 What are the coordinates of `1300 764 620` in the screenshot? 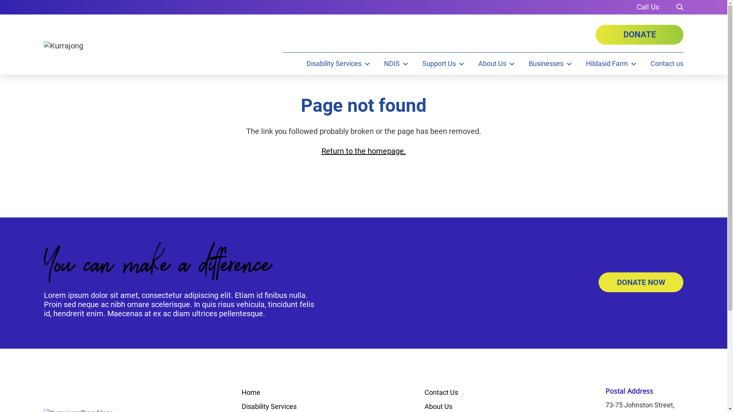 It's located at (648, 7).